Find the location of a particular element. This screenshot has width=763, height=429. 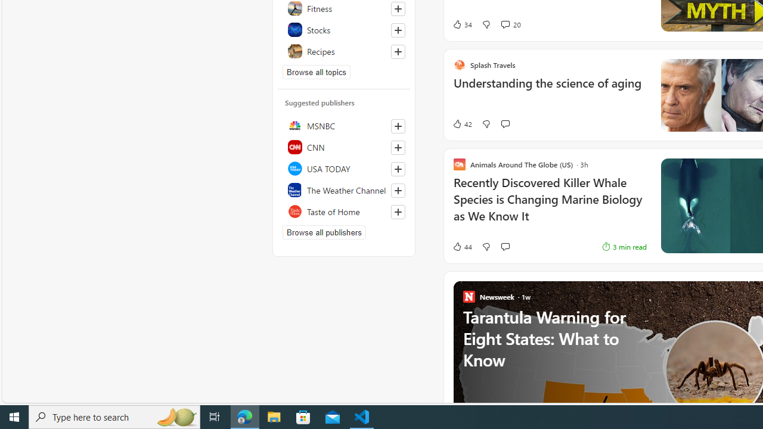

CNN is located at coordinates (344, 147).